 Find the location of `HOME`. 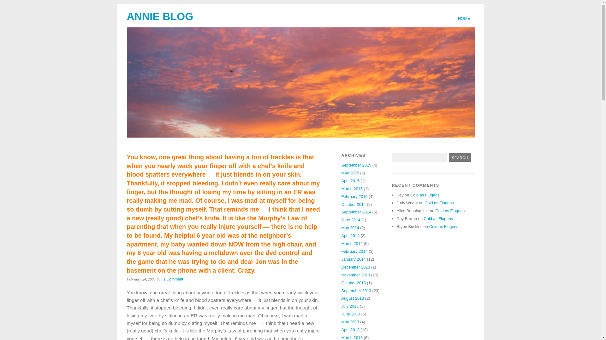

HOME is located at coordinates (464, 18).